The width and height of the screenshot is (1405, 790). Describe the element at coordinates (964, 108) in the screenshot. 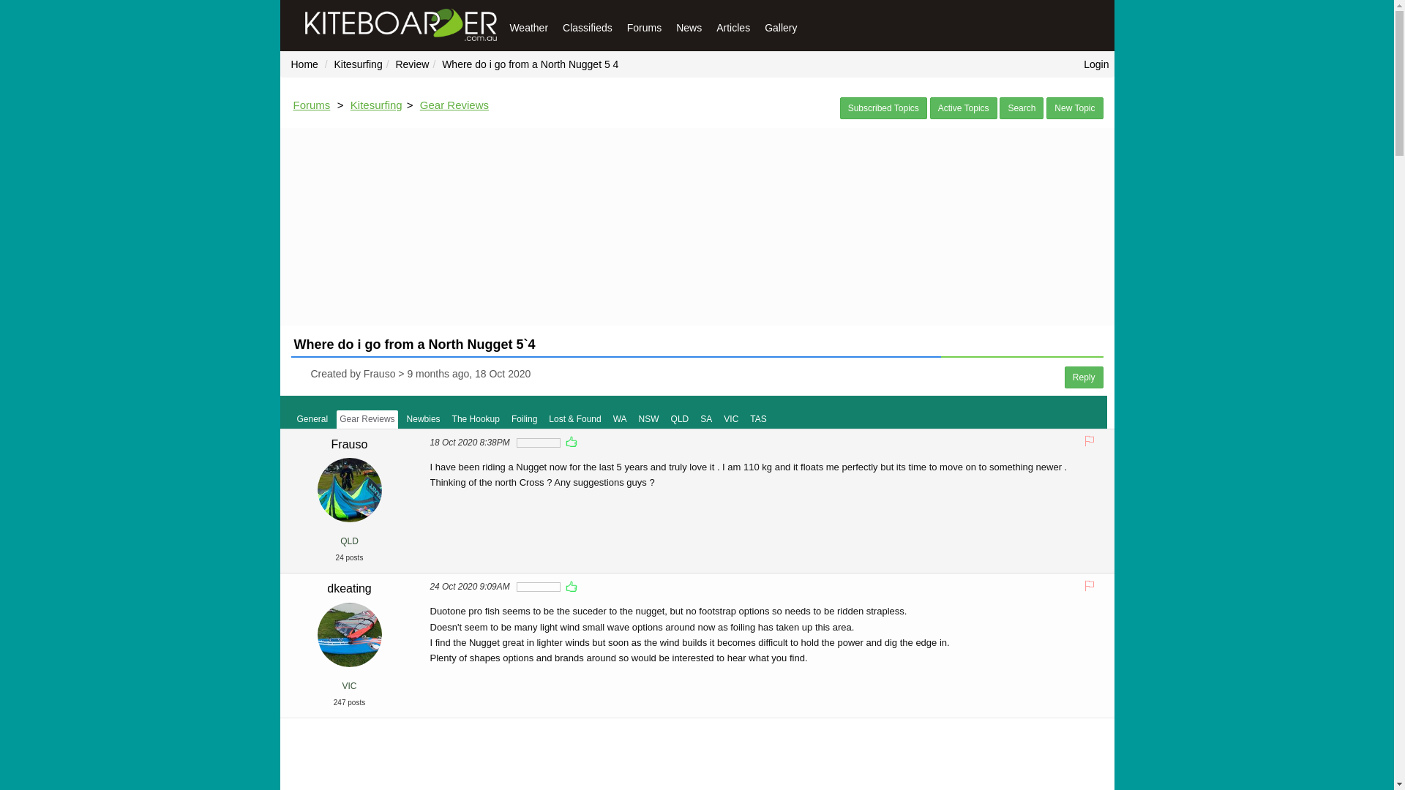

I see `Active Topics` at that location.